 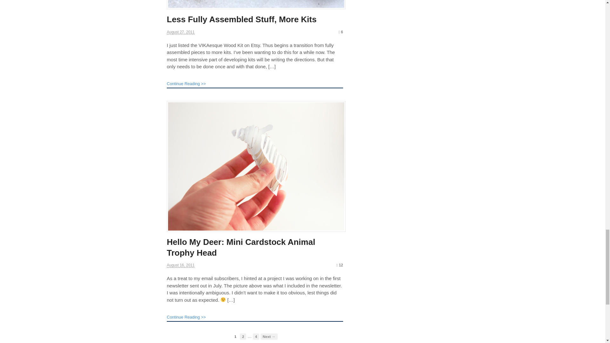 I want to click on 2, so click(x=243, y=336).